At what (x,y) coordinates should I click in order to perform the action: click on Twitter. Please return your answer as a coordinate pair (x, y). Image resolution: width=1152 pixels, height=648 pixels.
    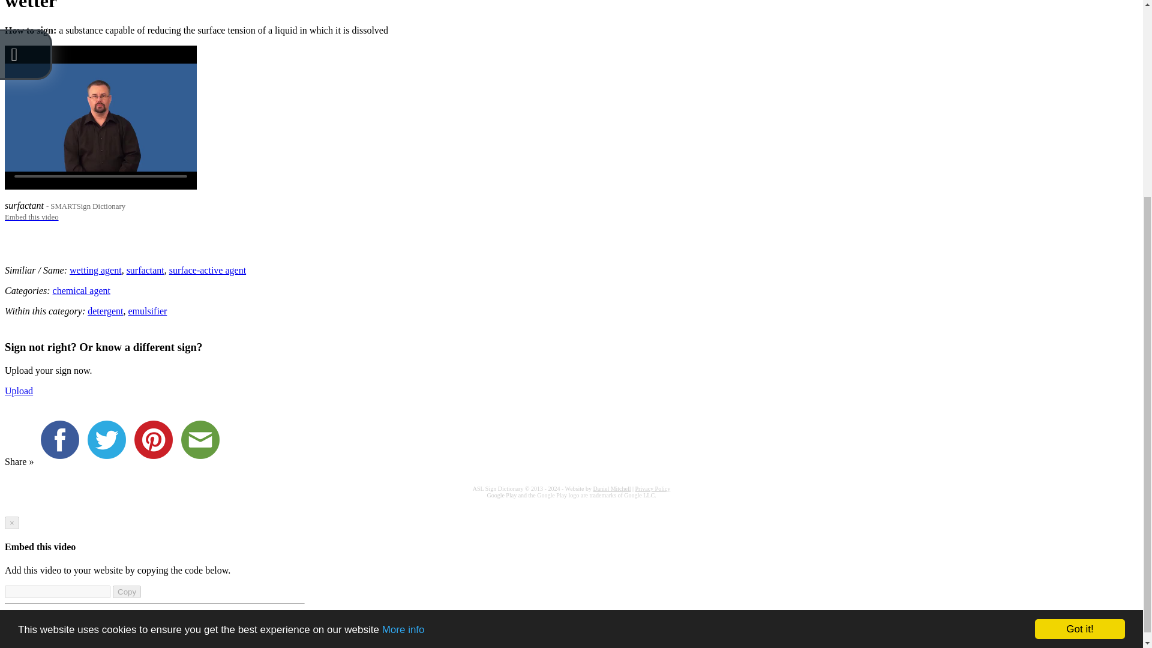
    Looking at the image, I should click on (109, 461).